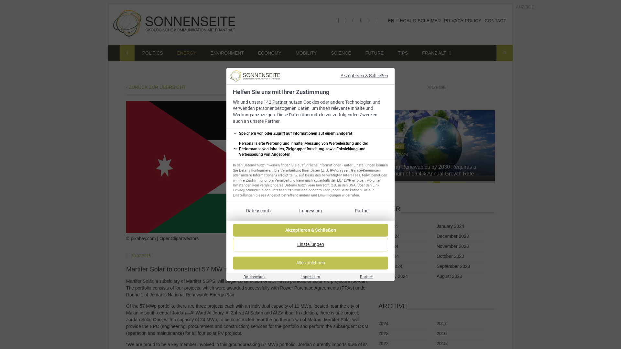  I want to click on CONTACT, so click(495, 21).